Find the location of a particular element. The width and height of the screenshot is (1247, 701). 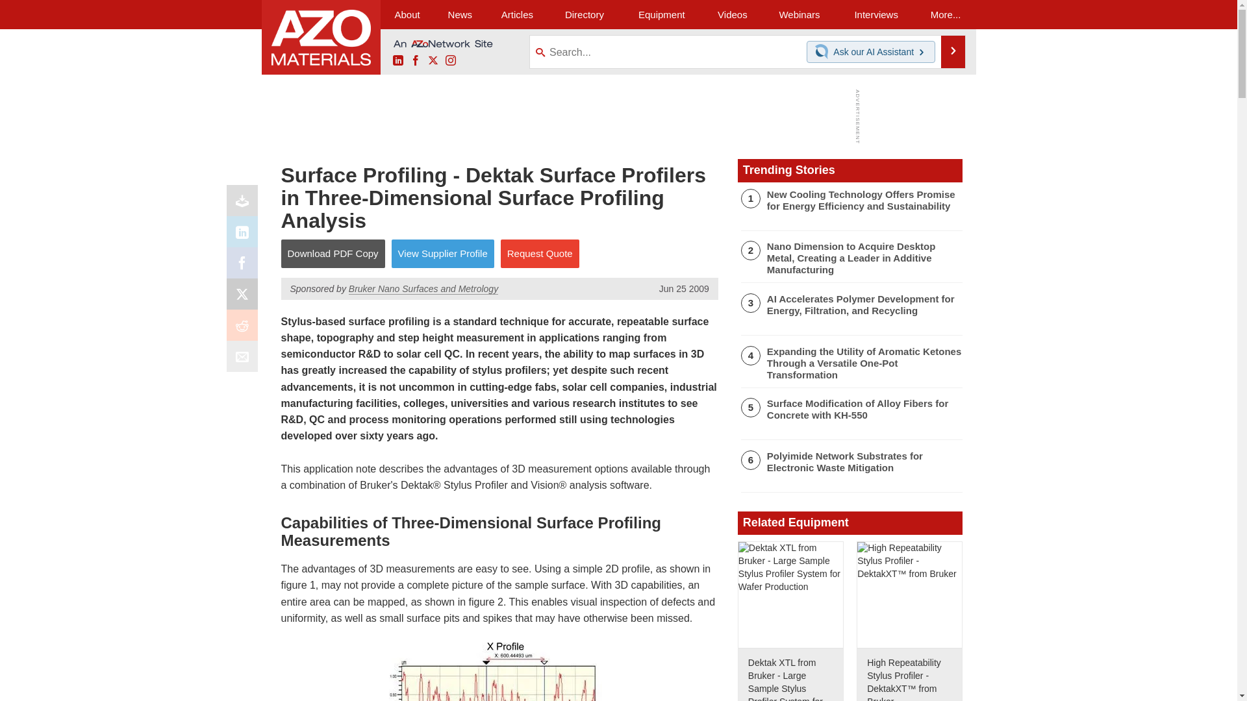

Email is located at coordinates (245, 360).